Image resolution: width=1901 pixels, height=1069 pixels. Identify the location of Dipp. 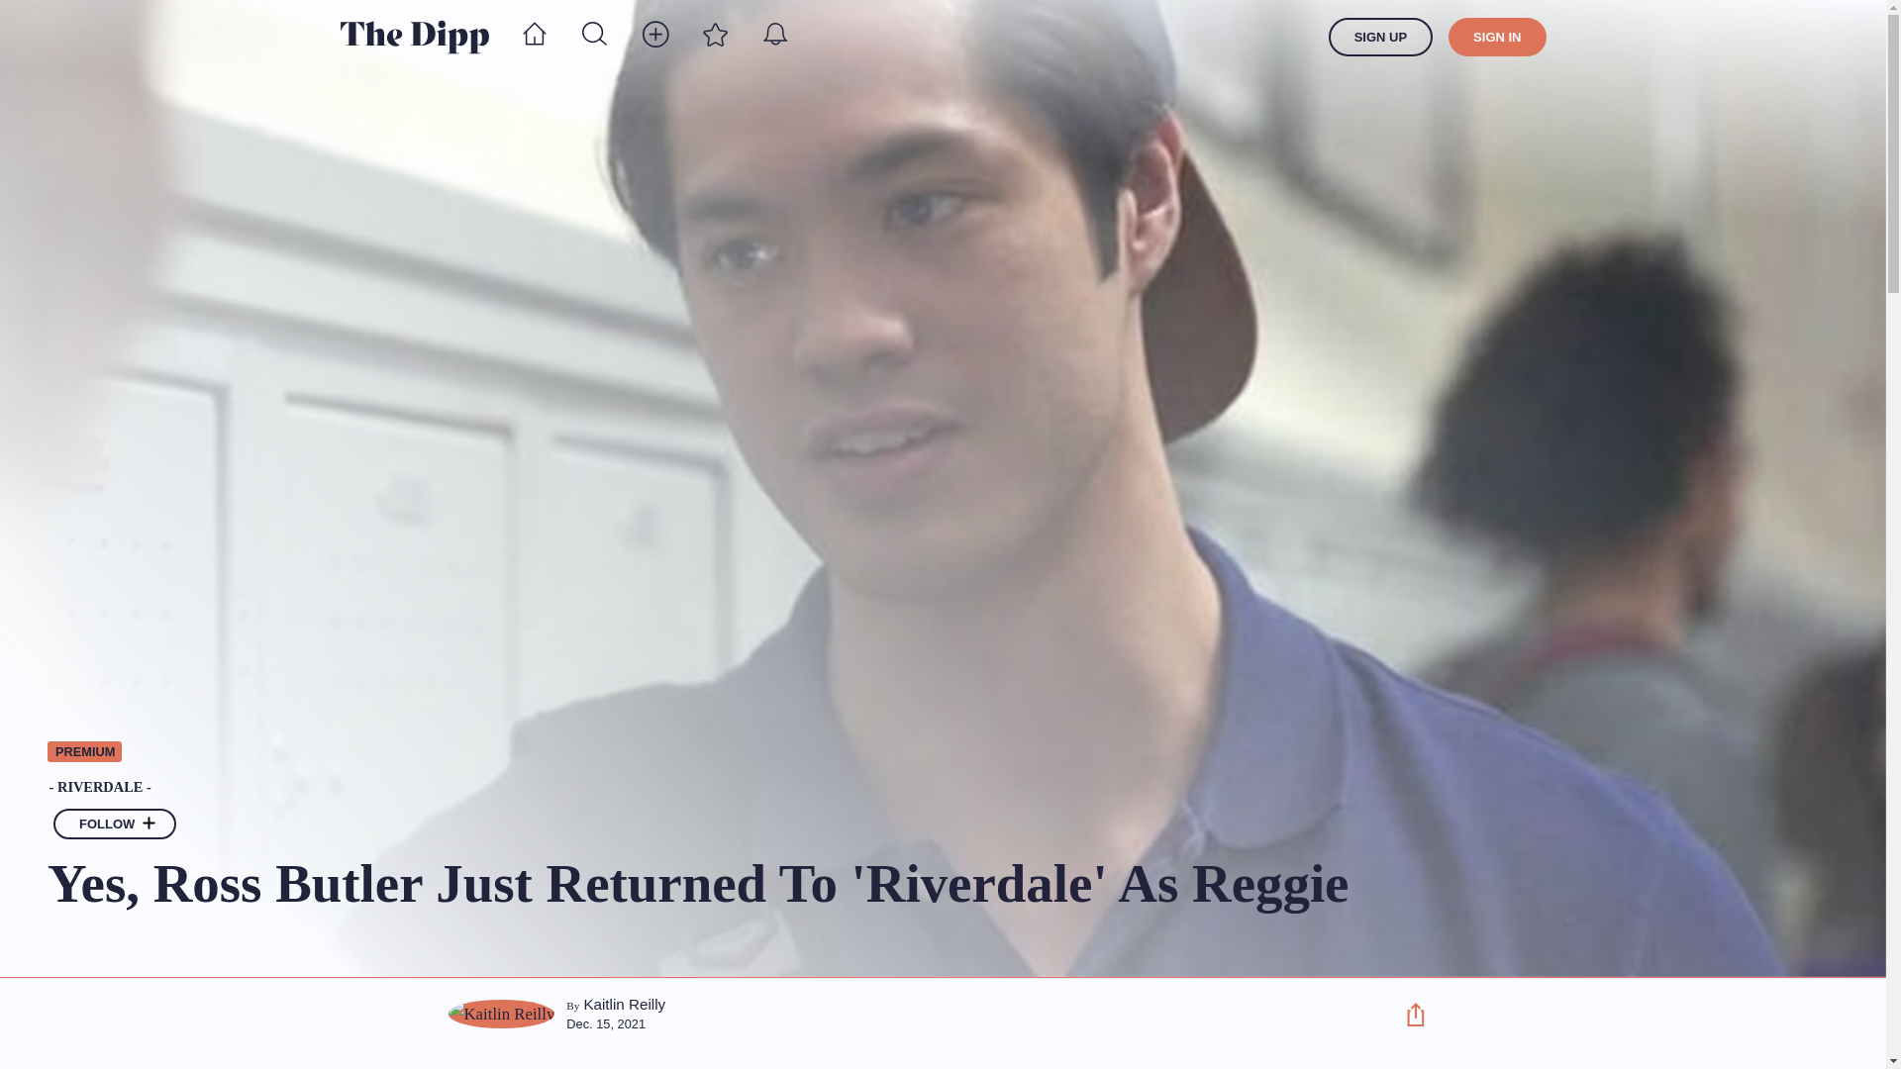
(414, 37).